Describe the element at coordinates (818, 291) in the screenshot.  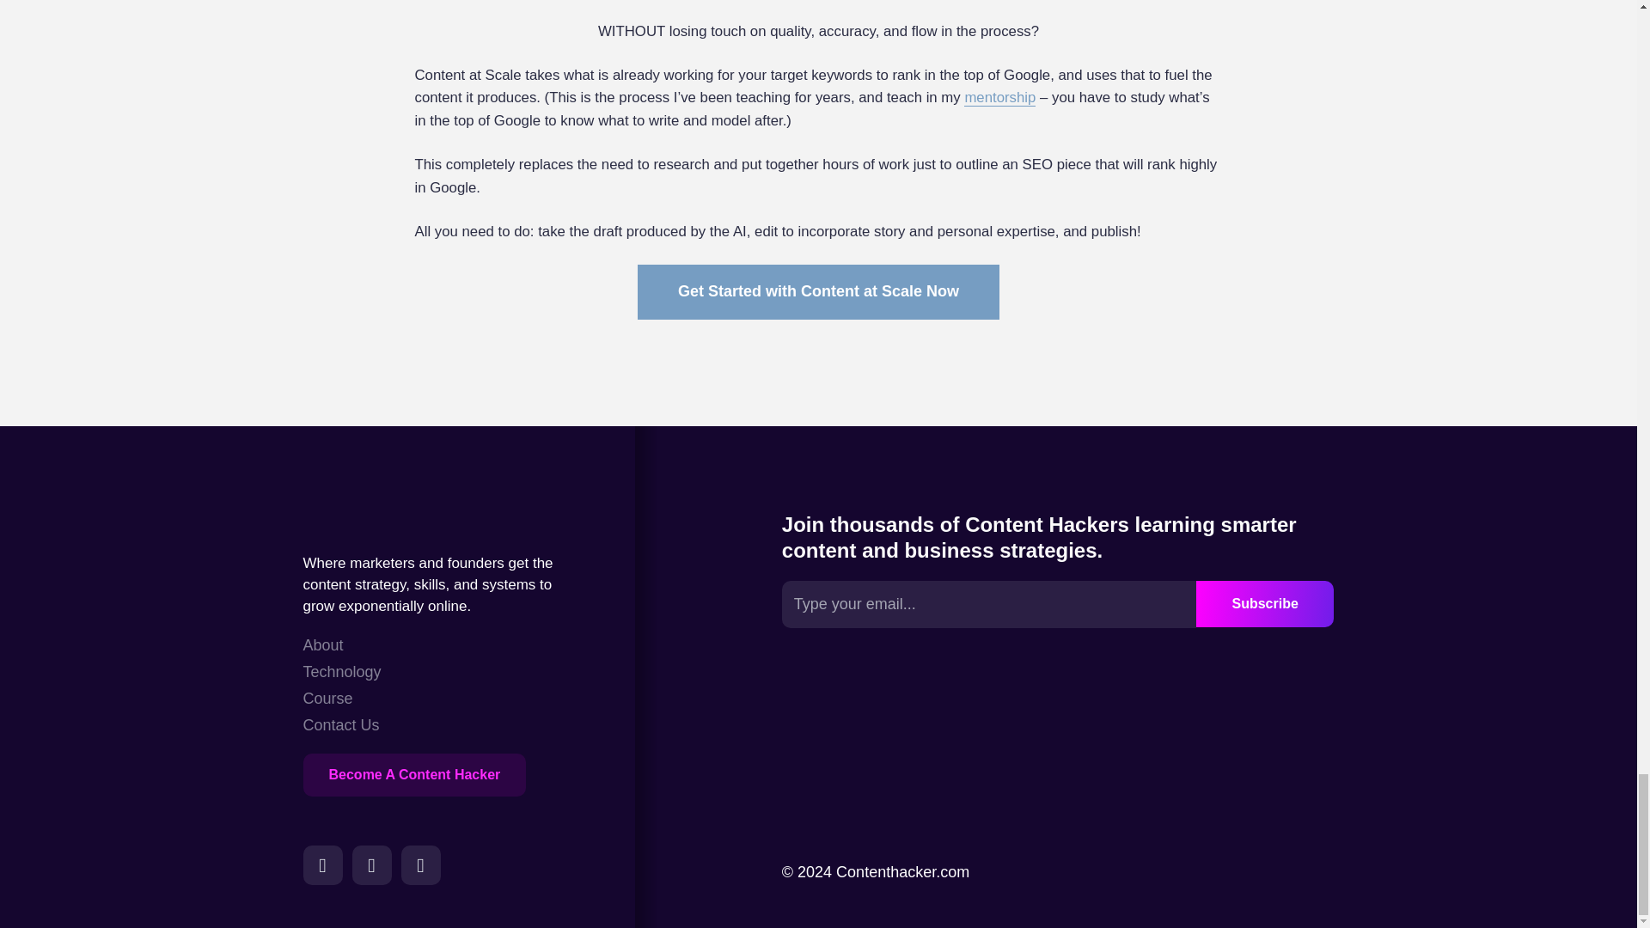
I see `Get Started with Content at Scale Now` at that location.